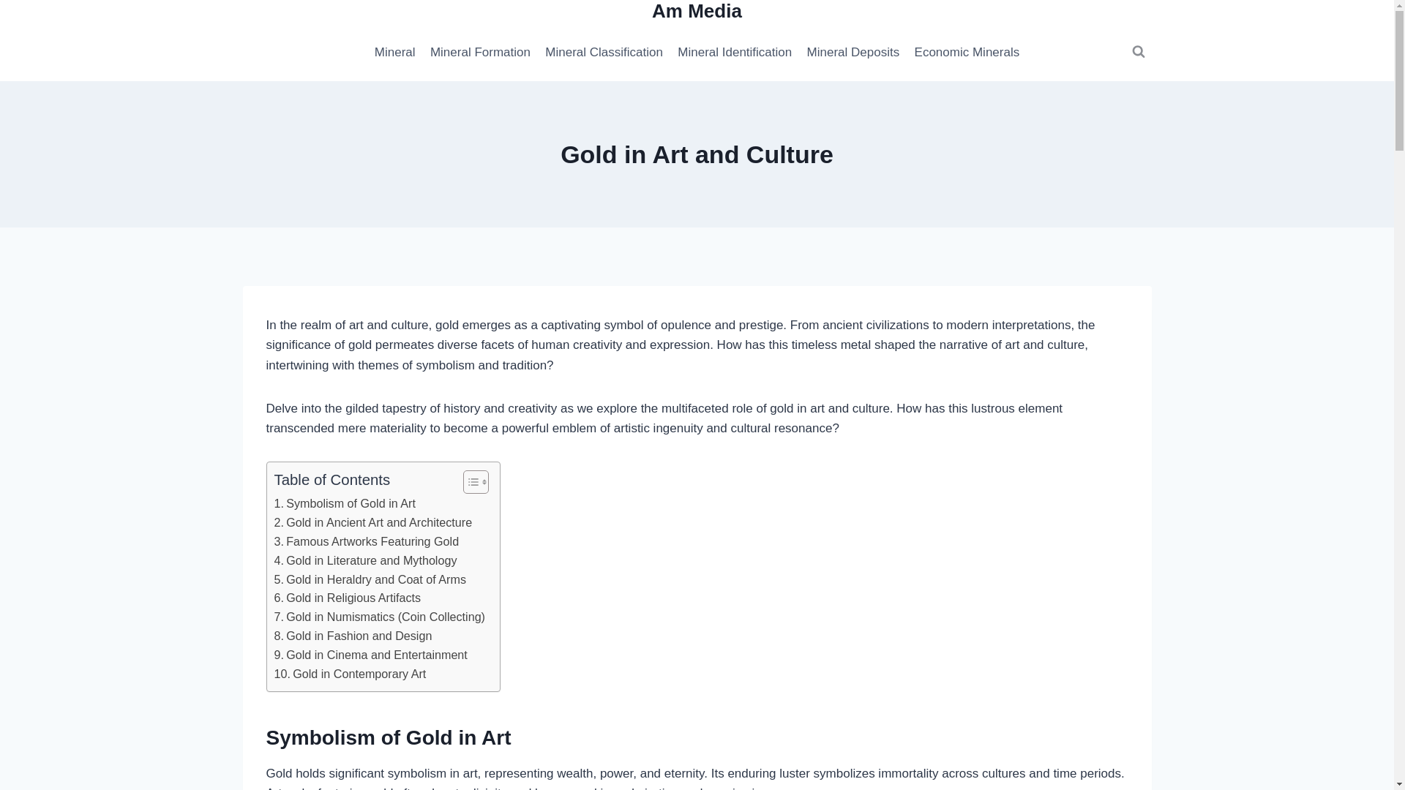 The image size is (1405, 790). Describe the element at coordinates (735, 52) in the screenshot. I see `Mineral Identification` at that location.